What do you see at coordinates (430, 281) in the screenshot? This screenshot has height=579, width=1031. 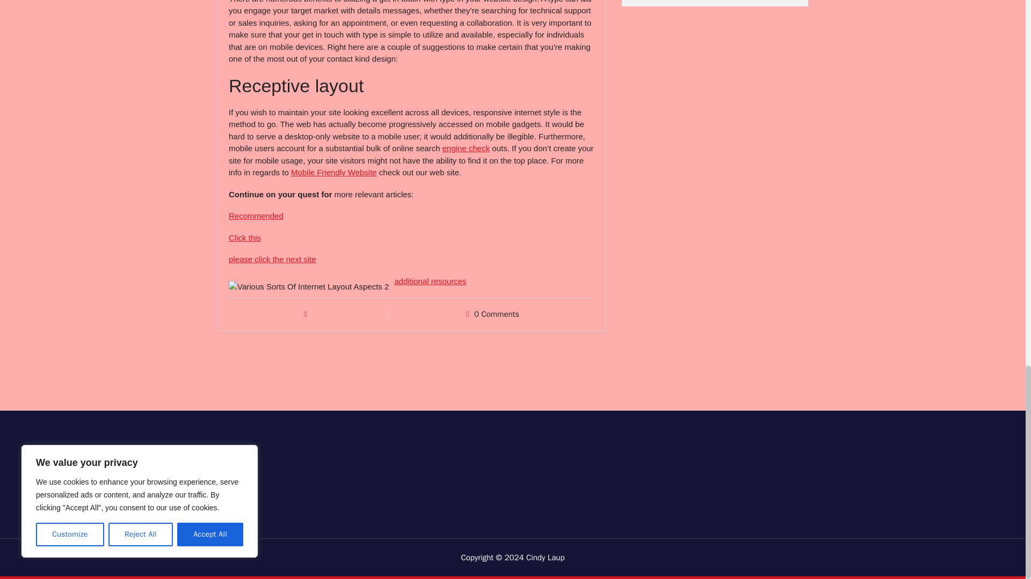 I see `additional resources` at bounding box center [430, 281].